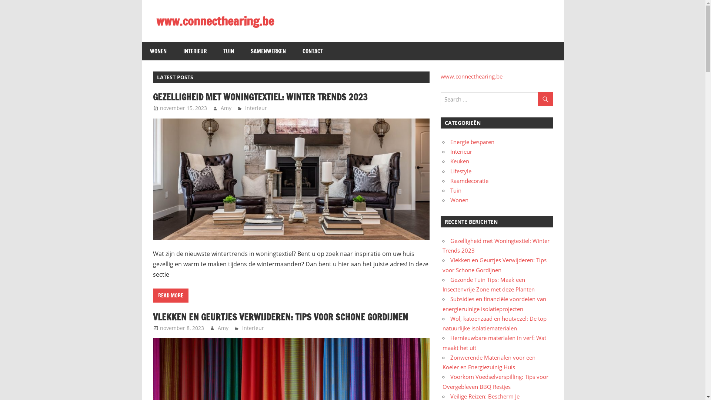 This screenshot has height=400, width=711. What do you see at coordinates (494, 343) in the screenshot?
I see `Hernieuwbare materialen in verf: Wat maakt het uit` at bounding box center [494, 343].